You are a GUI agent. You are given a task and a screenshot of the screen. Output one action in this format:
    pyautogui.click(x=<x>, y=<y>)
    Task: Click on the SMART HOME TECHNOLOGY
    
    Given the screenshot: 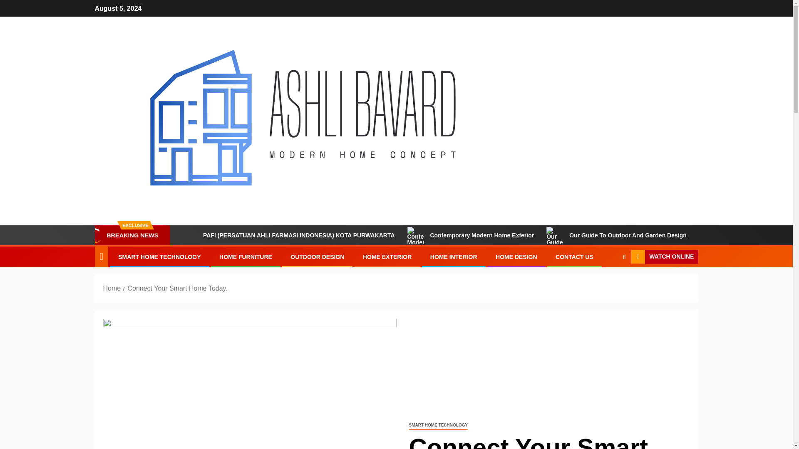 What is the action you would take?
    pyautogui.click(x=159, y=257)
    